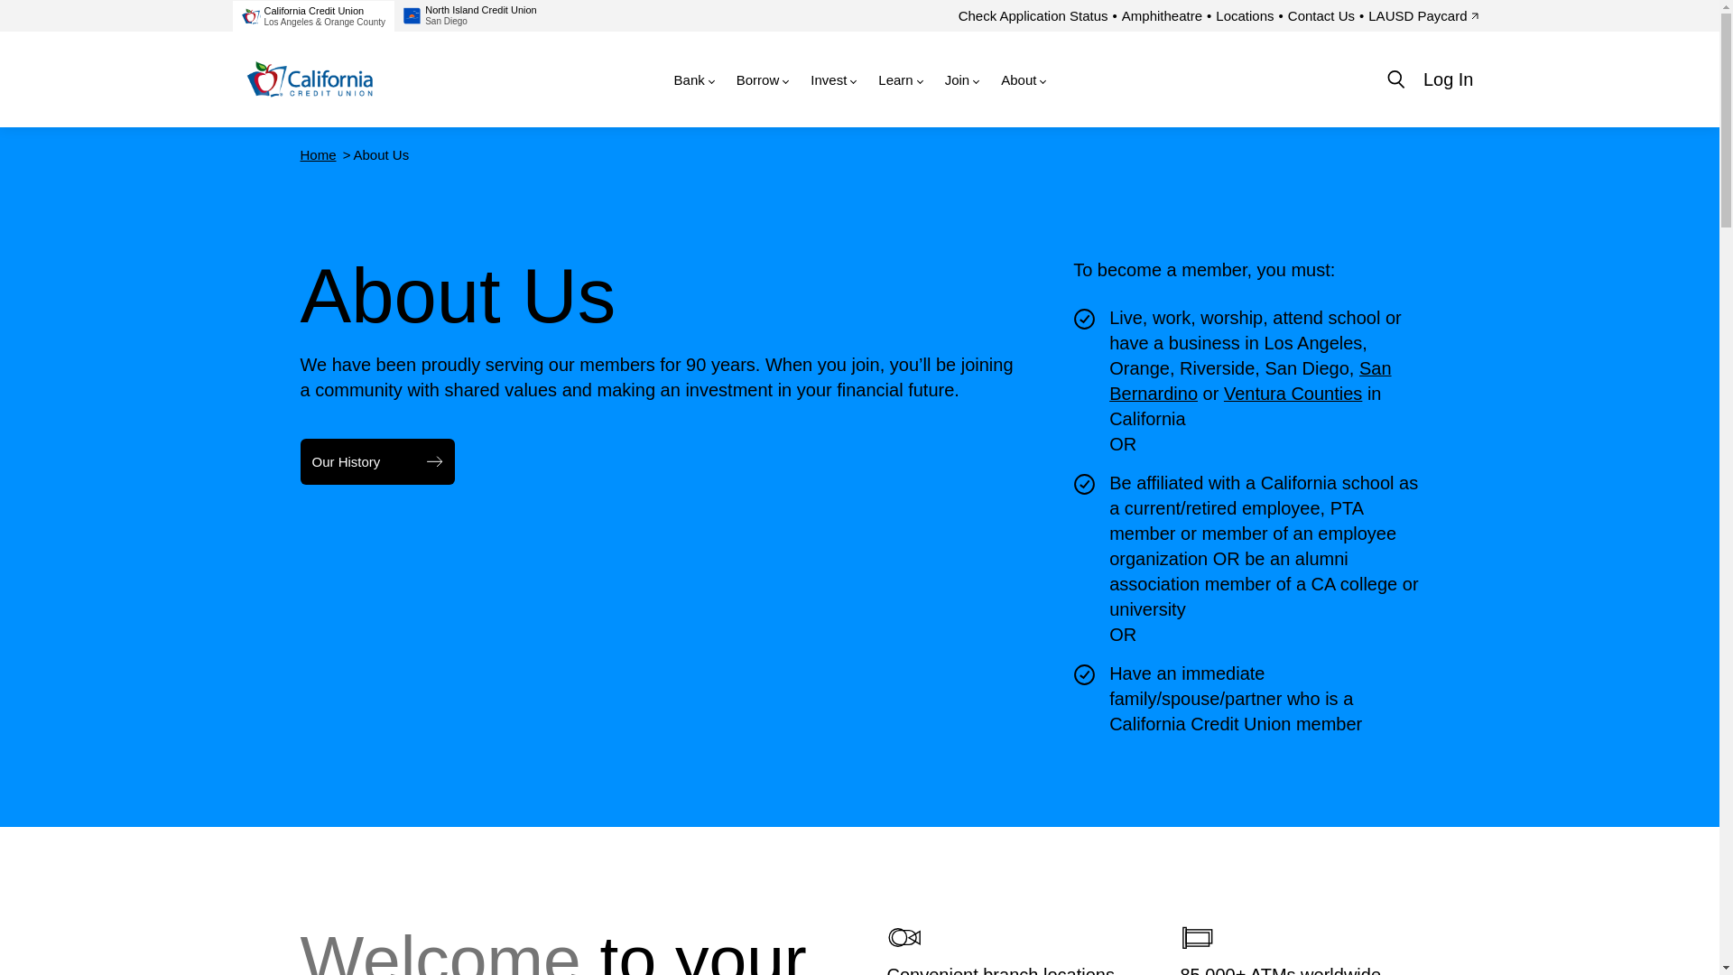  Describe the element at coordinates (1245, 14) in the screenshot. I see `Locations` at that location.